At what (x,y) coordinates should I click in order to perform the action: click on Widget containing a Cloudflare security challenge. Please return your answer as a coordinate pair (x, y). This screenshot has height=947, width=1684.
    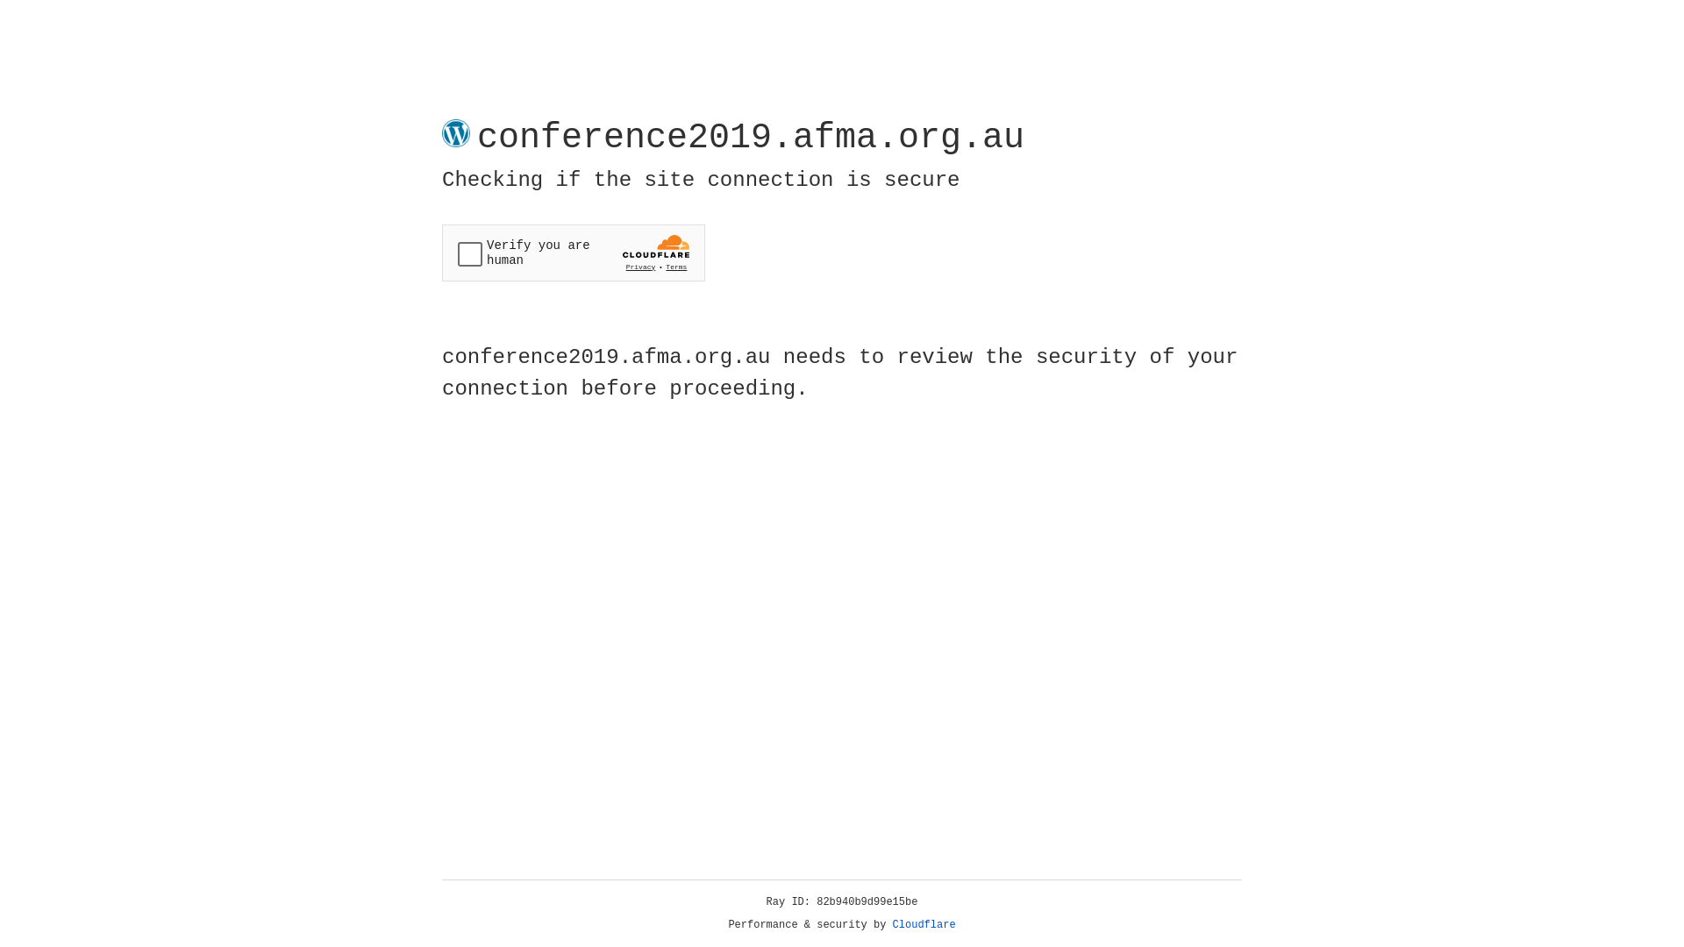
    Looking at the image, I should click on (574, 253).